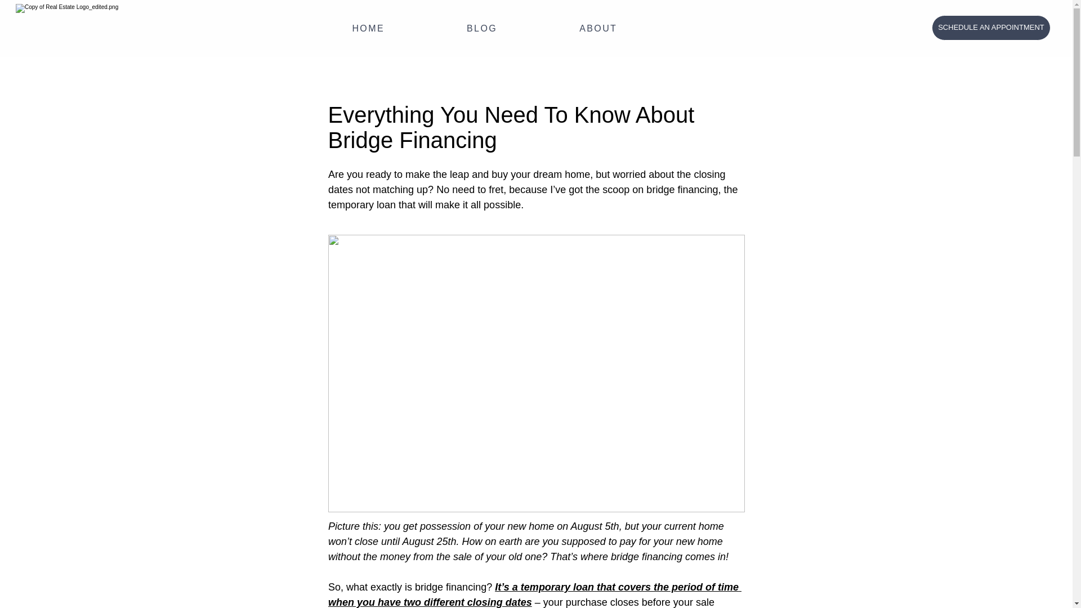 This screenshot has width=1081, height=608. I want to click on SCHEDULE AN APPOINTMENT, so click(991, 28).